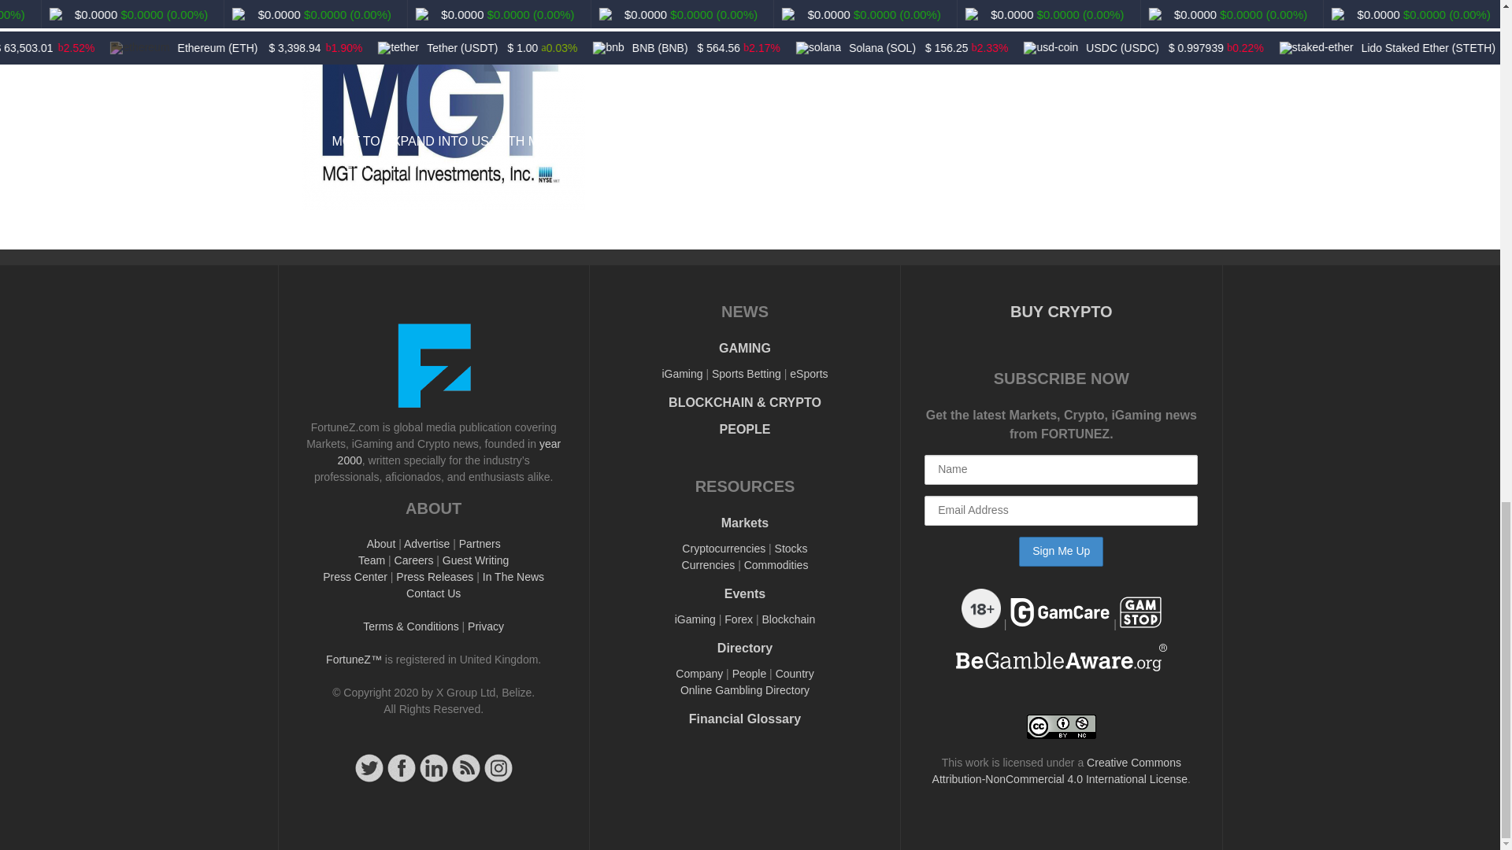 This screenshot has height=850, width=1512. Describe the element at coordinates (401, 779) in the screenshot. I see `Visit Us On Facebook` at that location.